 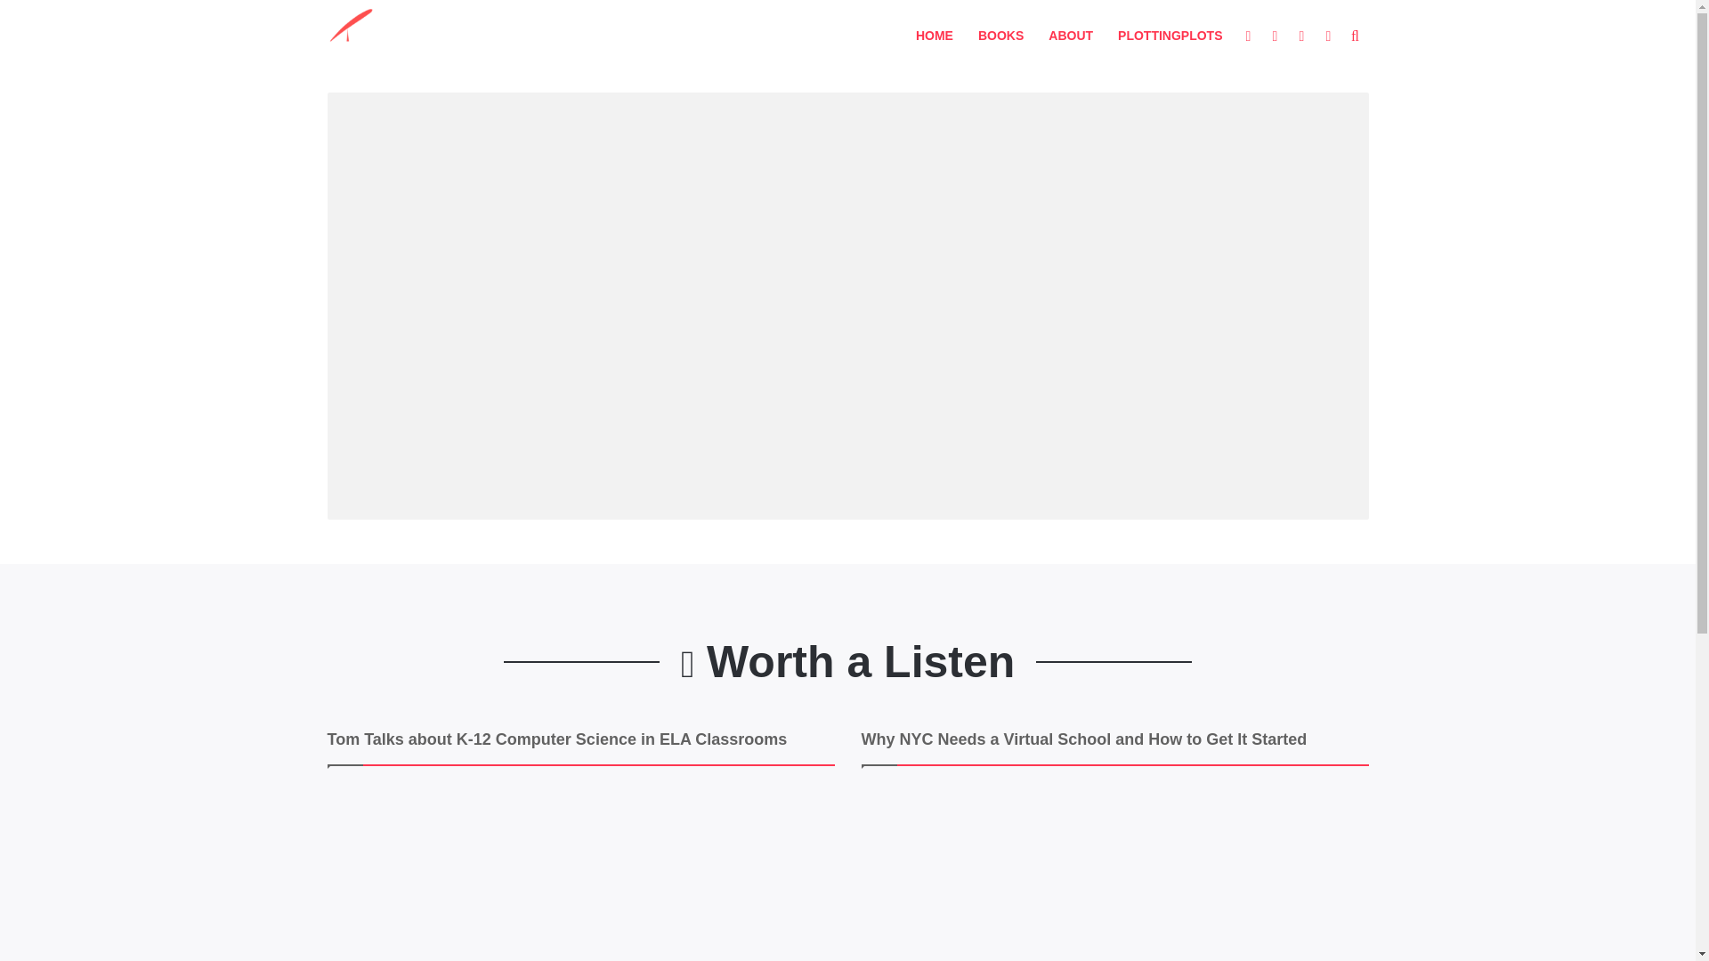 What do you see at coordinates (1170, 36) in the screenshot?
I see `PLOTTINGPLOTS` at bounding box center [1170, 36].